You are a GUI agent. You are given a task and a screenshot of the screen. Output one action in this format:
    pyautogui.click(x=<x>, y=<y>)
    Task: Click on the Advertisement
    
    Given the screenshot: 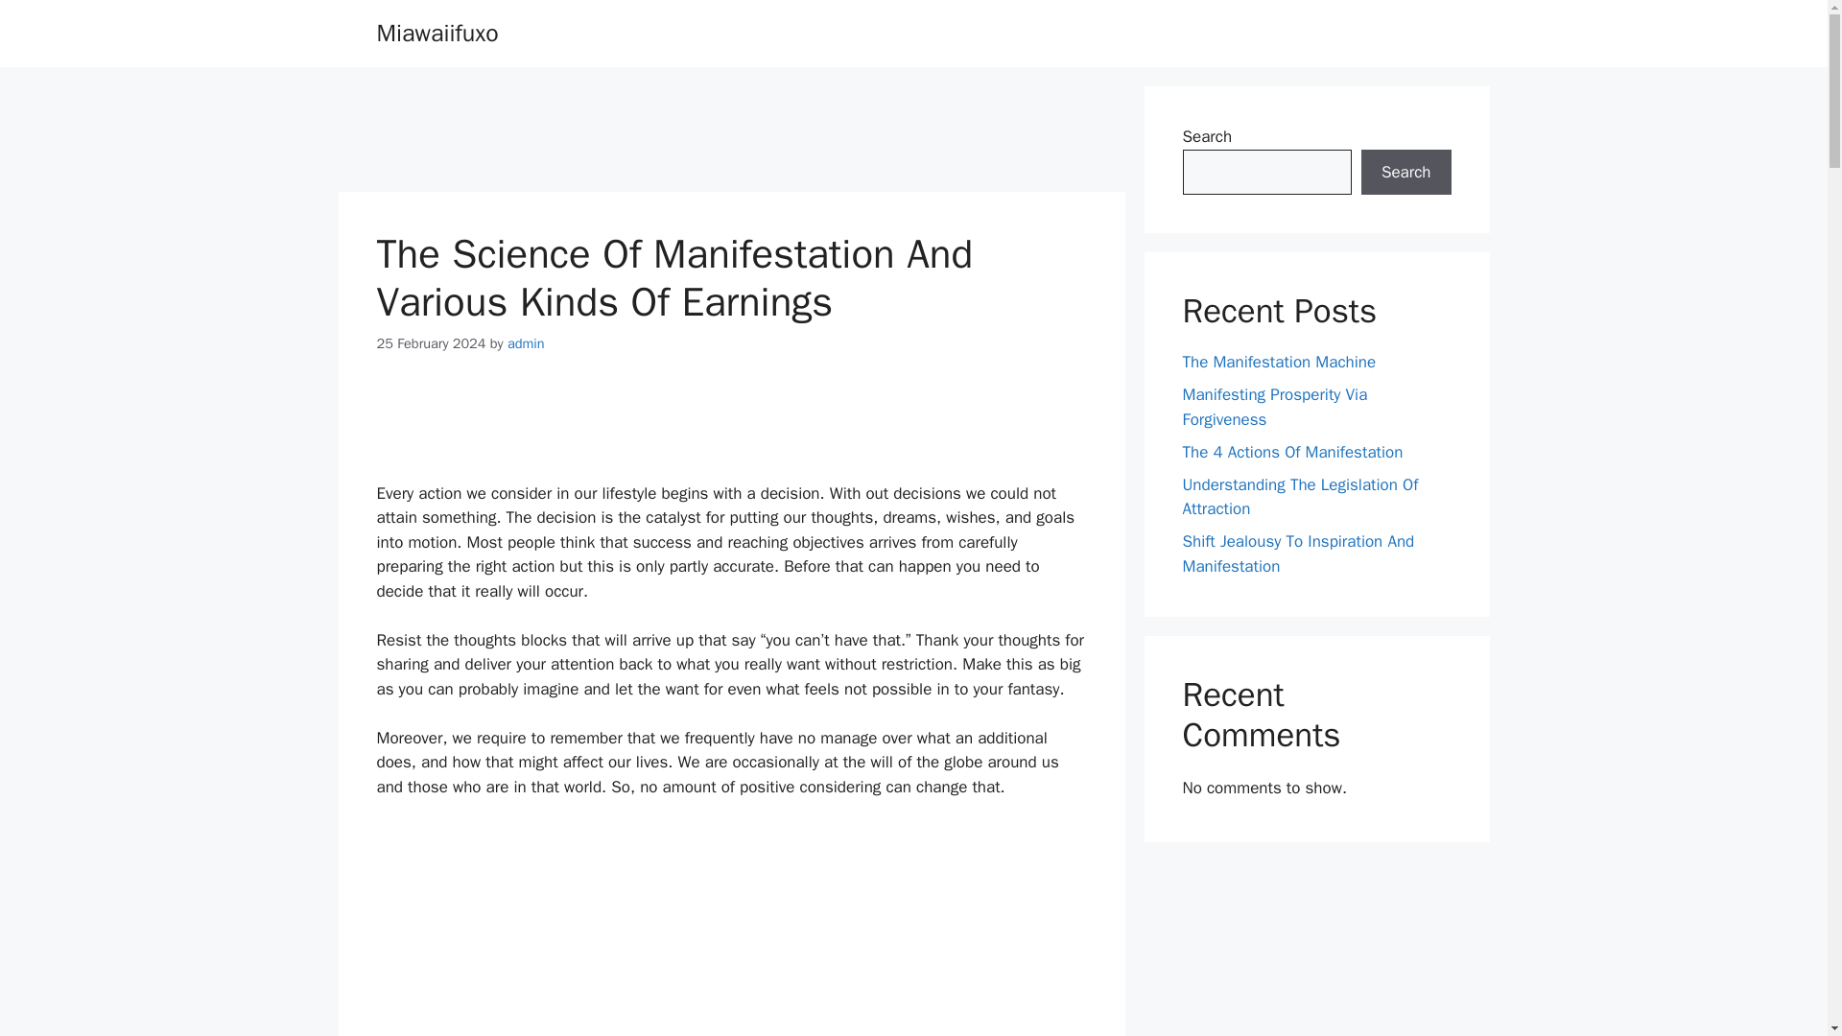 What is the action you would take?
    pyautogui.click(x=730, y=129)
    